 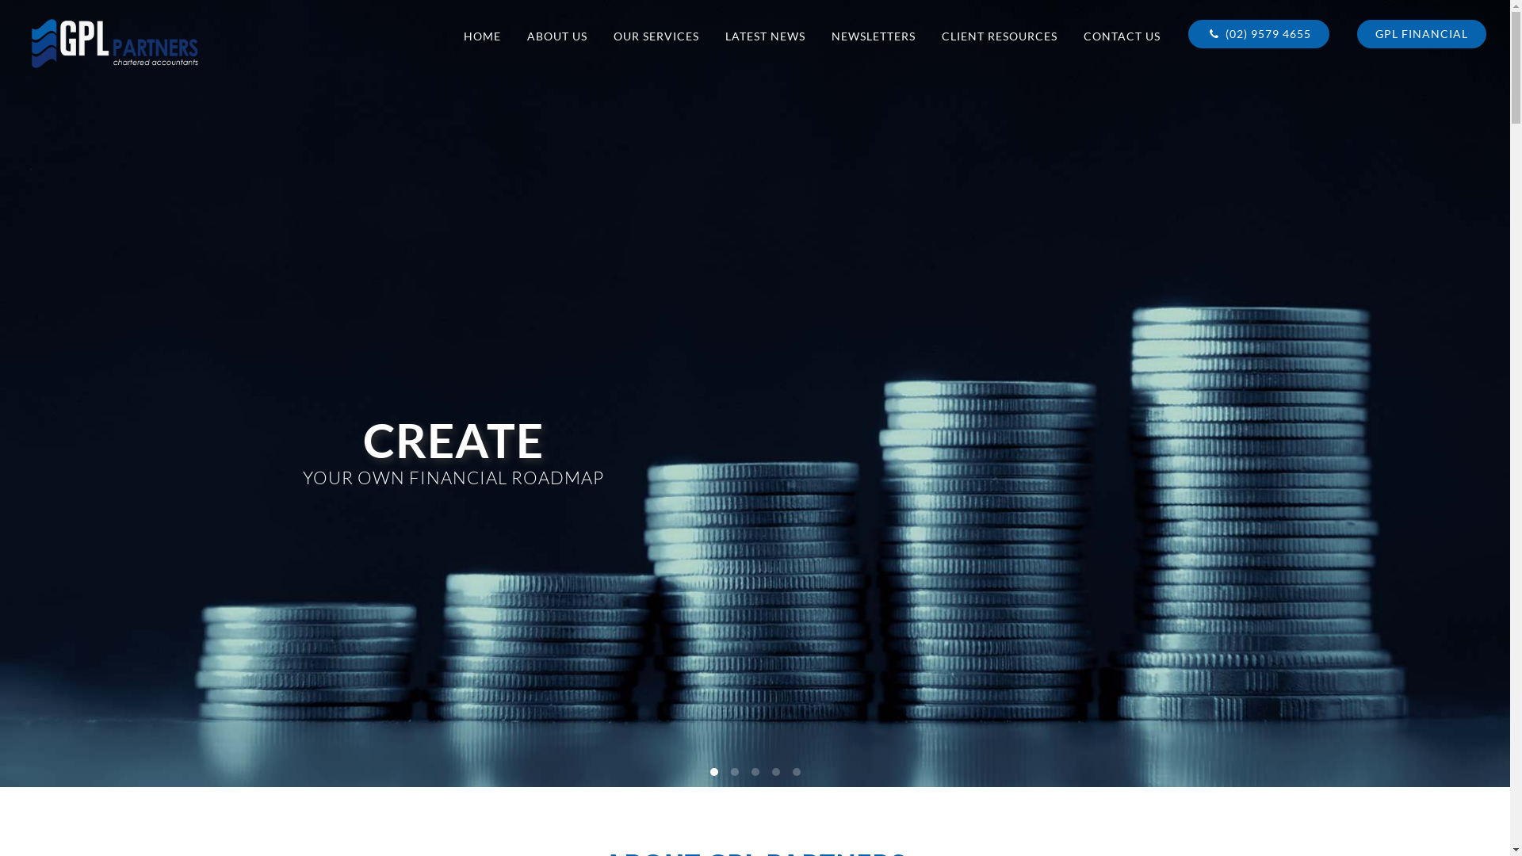 I want to click on CONTACT US, so click(x=1122, y=36).